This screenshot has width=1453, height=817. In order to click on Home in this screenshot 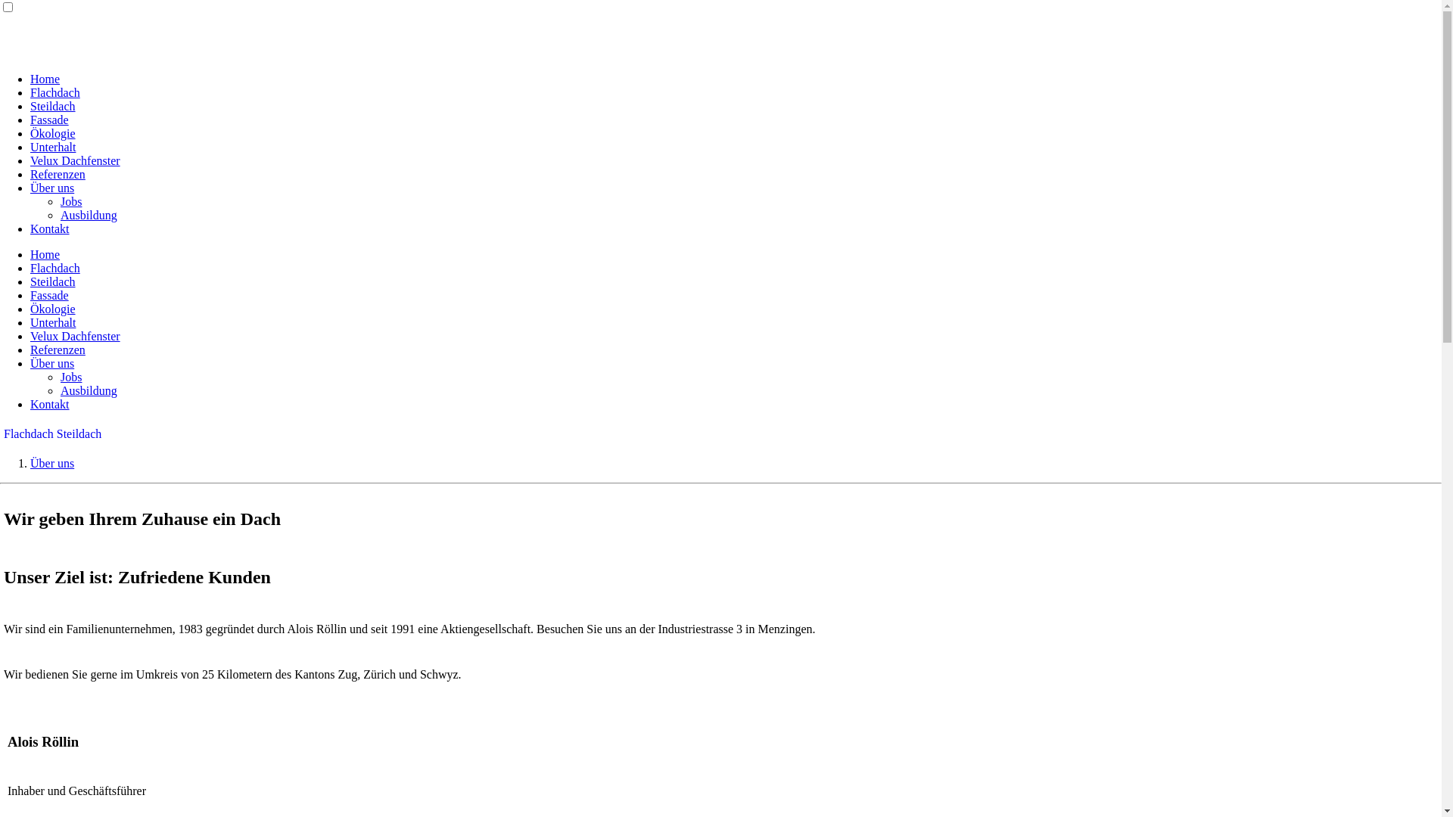, I will do `click(45, 254)`.